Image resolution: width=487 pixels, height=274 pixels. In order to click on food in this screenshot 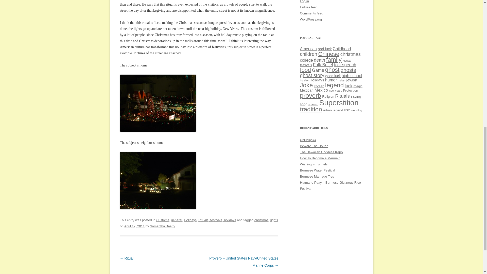, I will do `click(305, 70)`.